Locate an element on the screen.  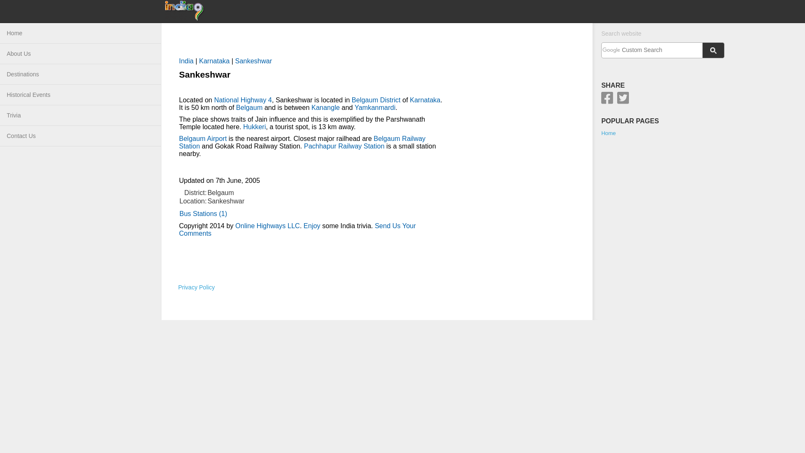
Karnataka is located at coordinates (425, 100).